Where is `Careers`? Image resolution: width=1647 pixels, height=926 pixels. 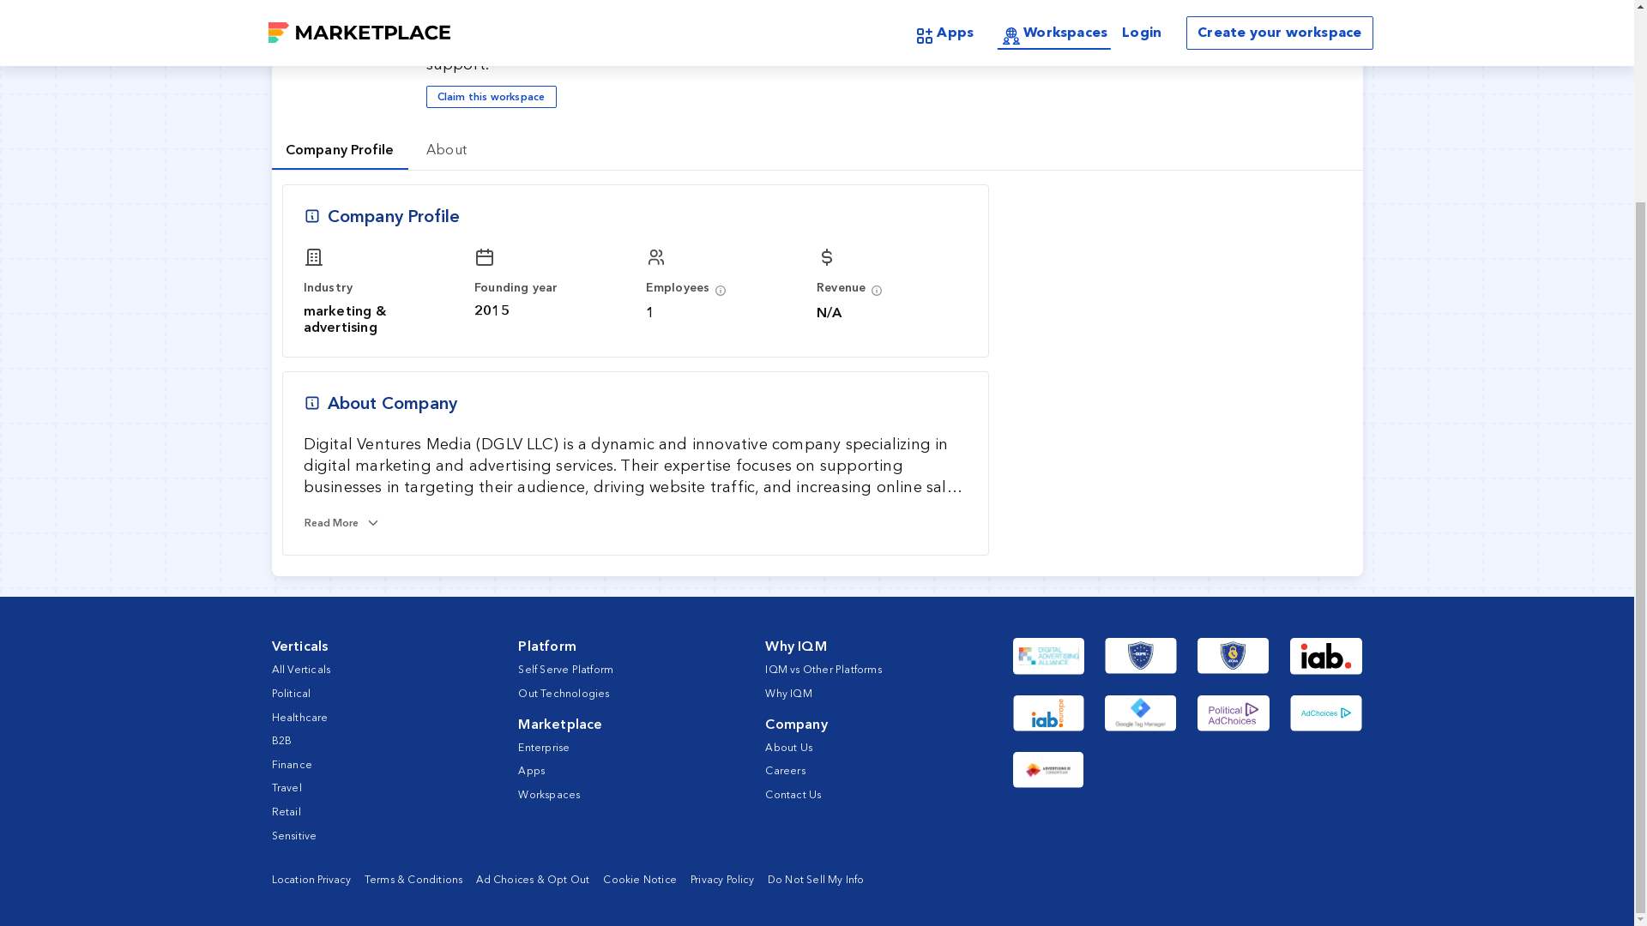 Careers is located at coordinates (785, 770).